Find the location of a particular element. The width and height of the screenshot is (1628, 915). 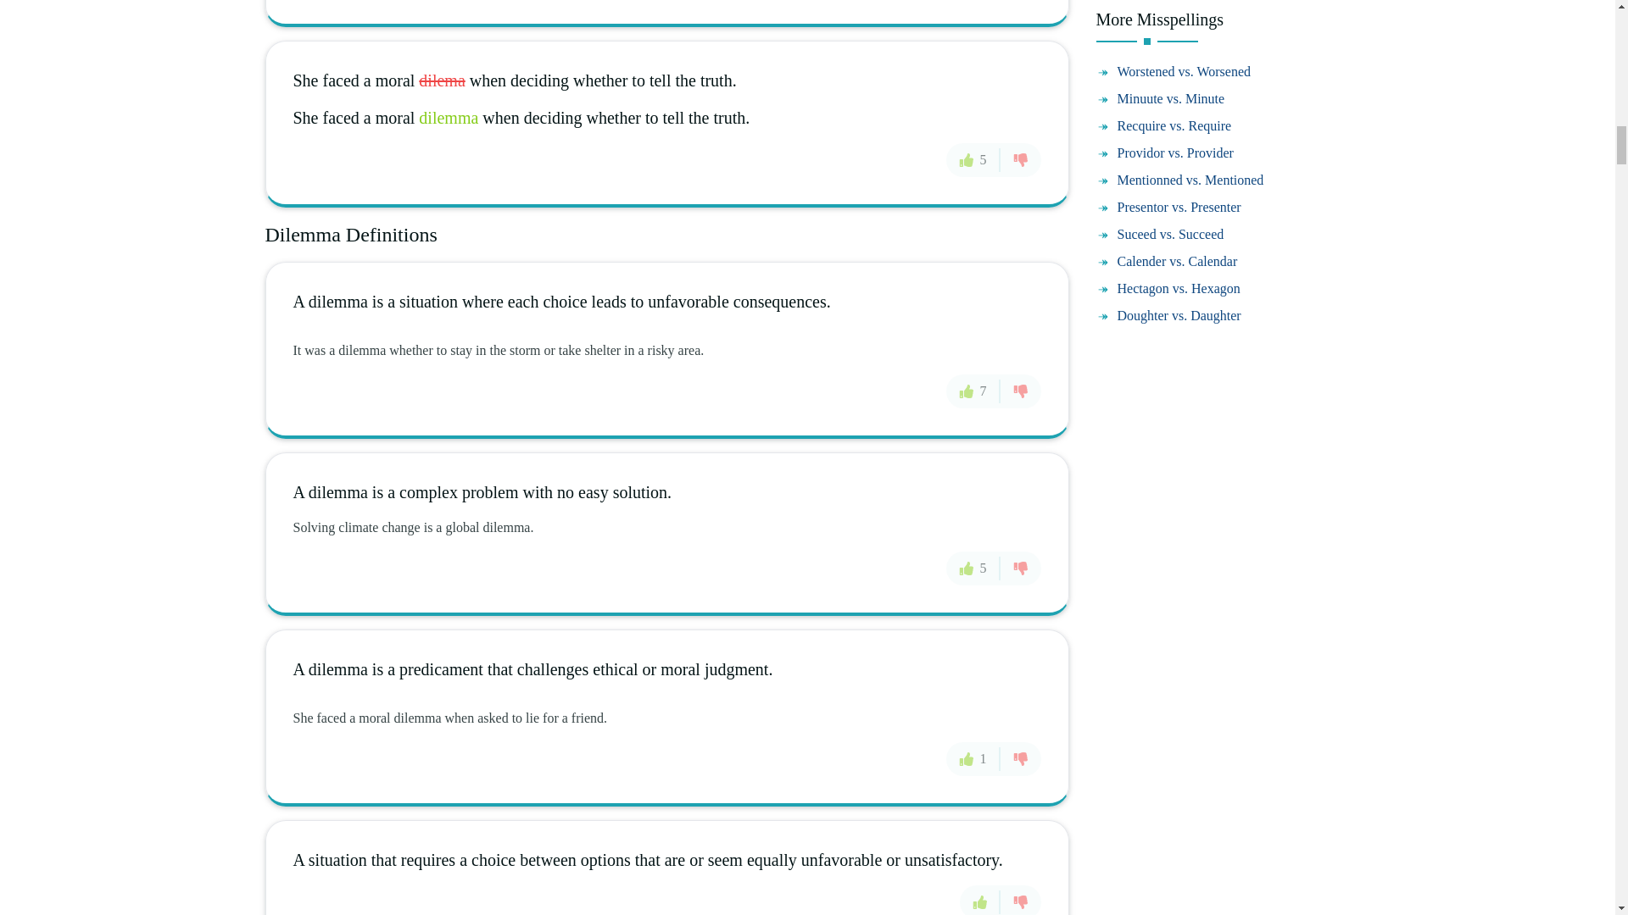

1 is located at coordinates (973, 758).